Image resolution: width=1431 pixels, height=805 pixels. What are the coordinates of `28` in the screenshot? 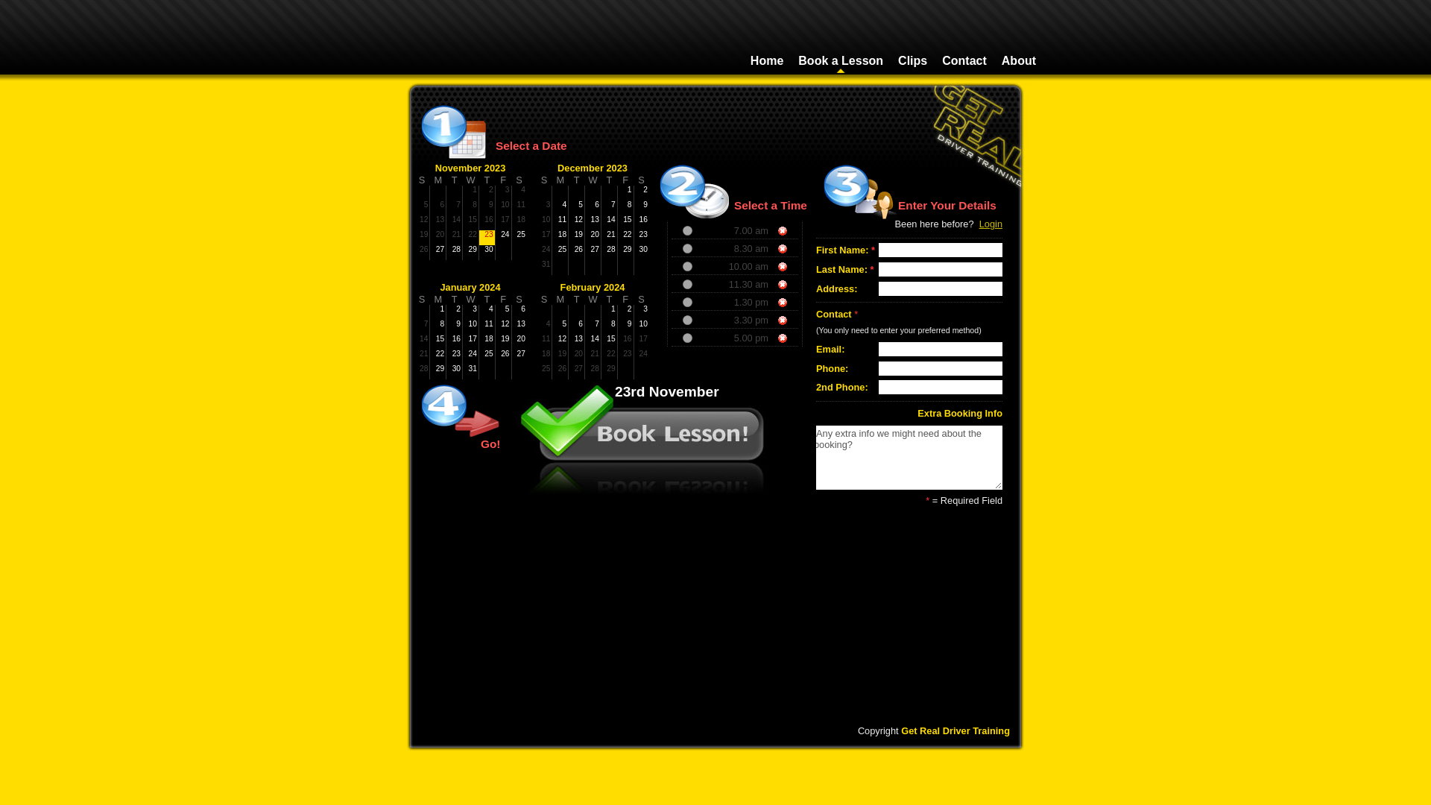 It's located at (610, 253).